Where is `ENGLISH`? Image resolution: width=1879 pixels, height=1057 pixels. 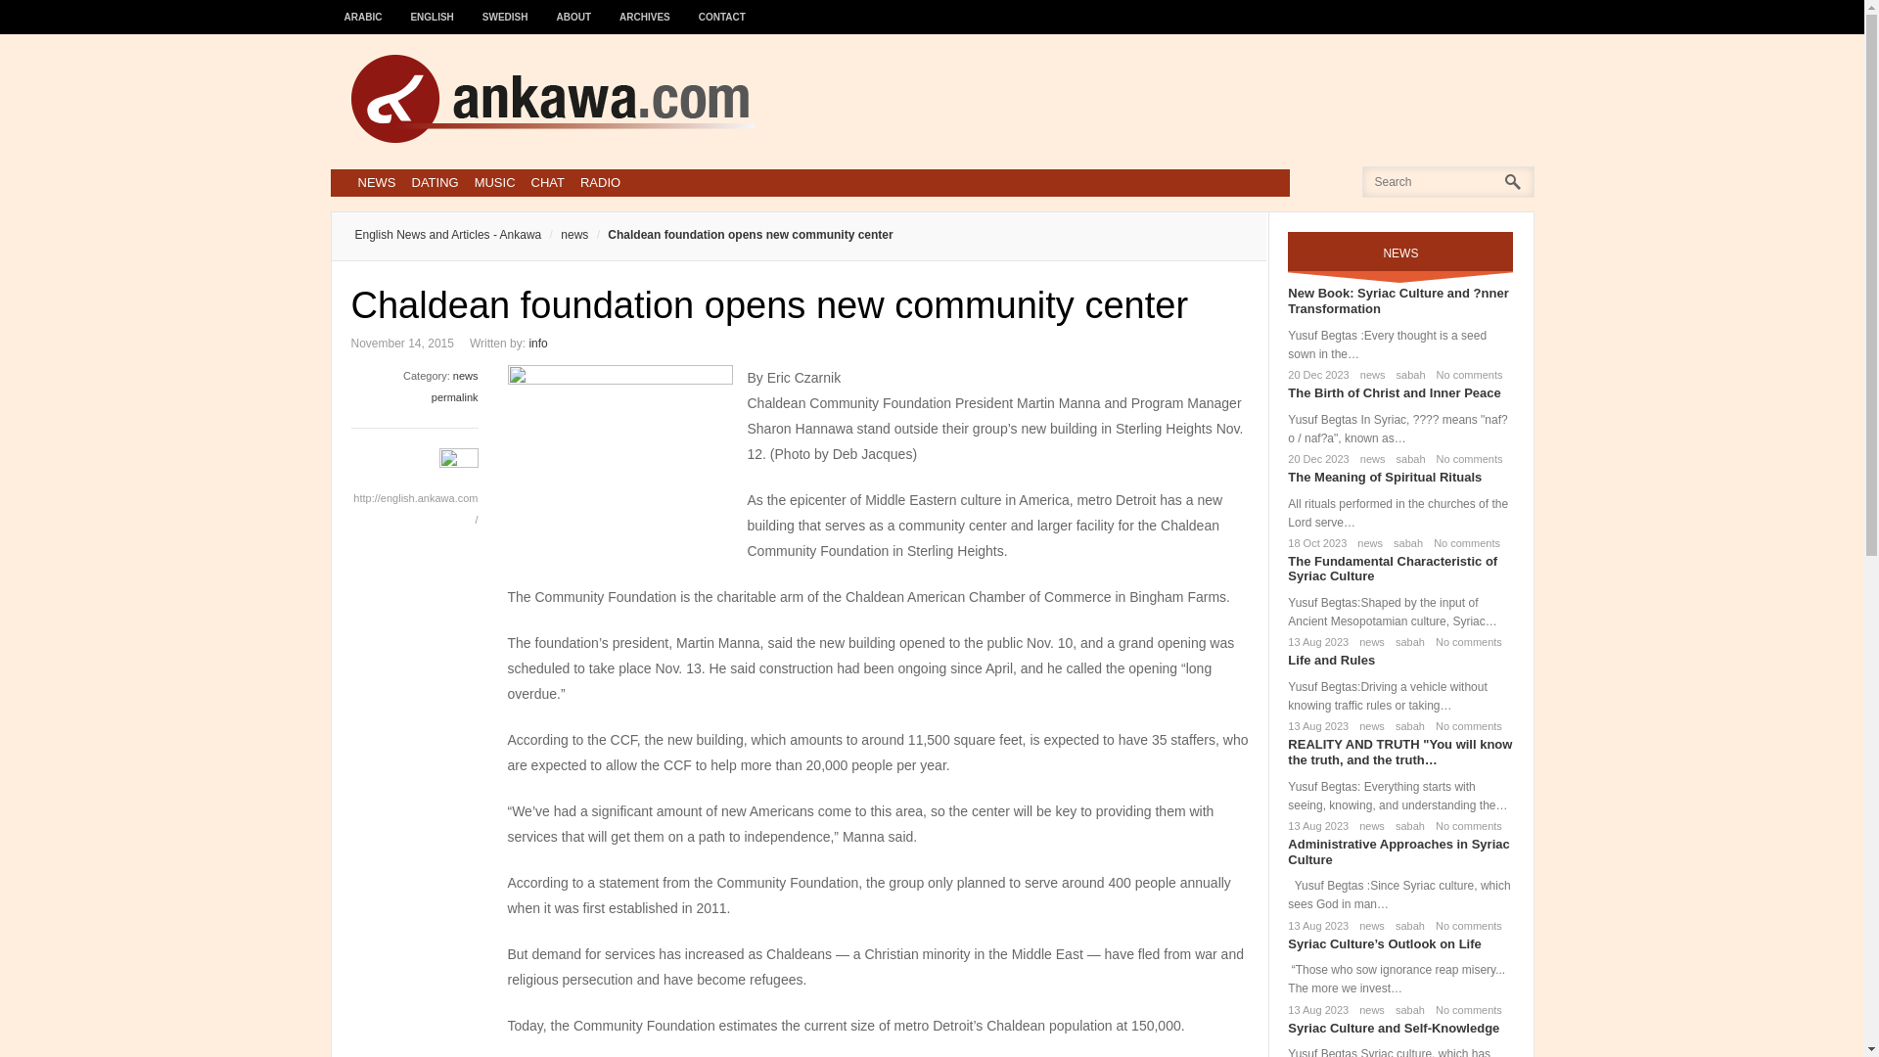
ENGLISH is located at coordinates (433, 8).